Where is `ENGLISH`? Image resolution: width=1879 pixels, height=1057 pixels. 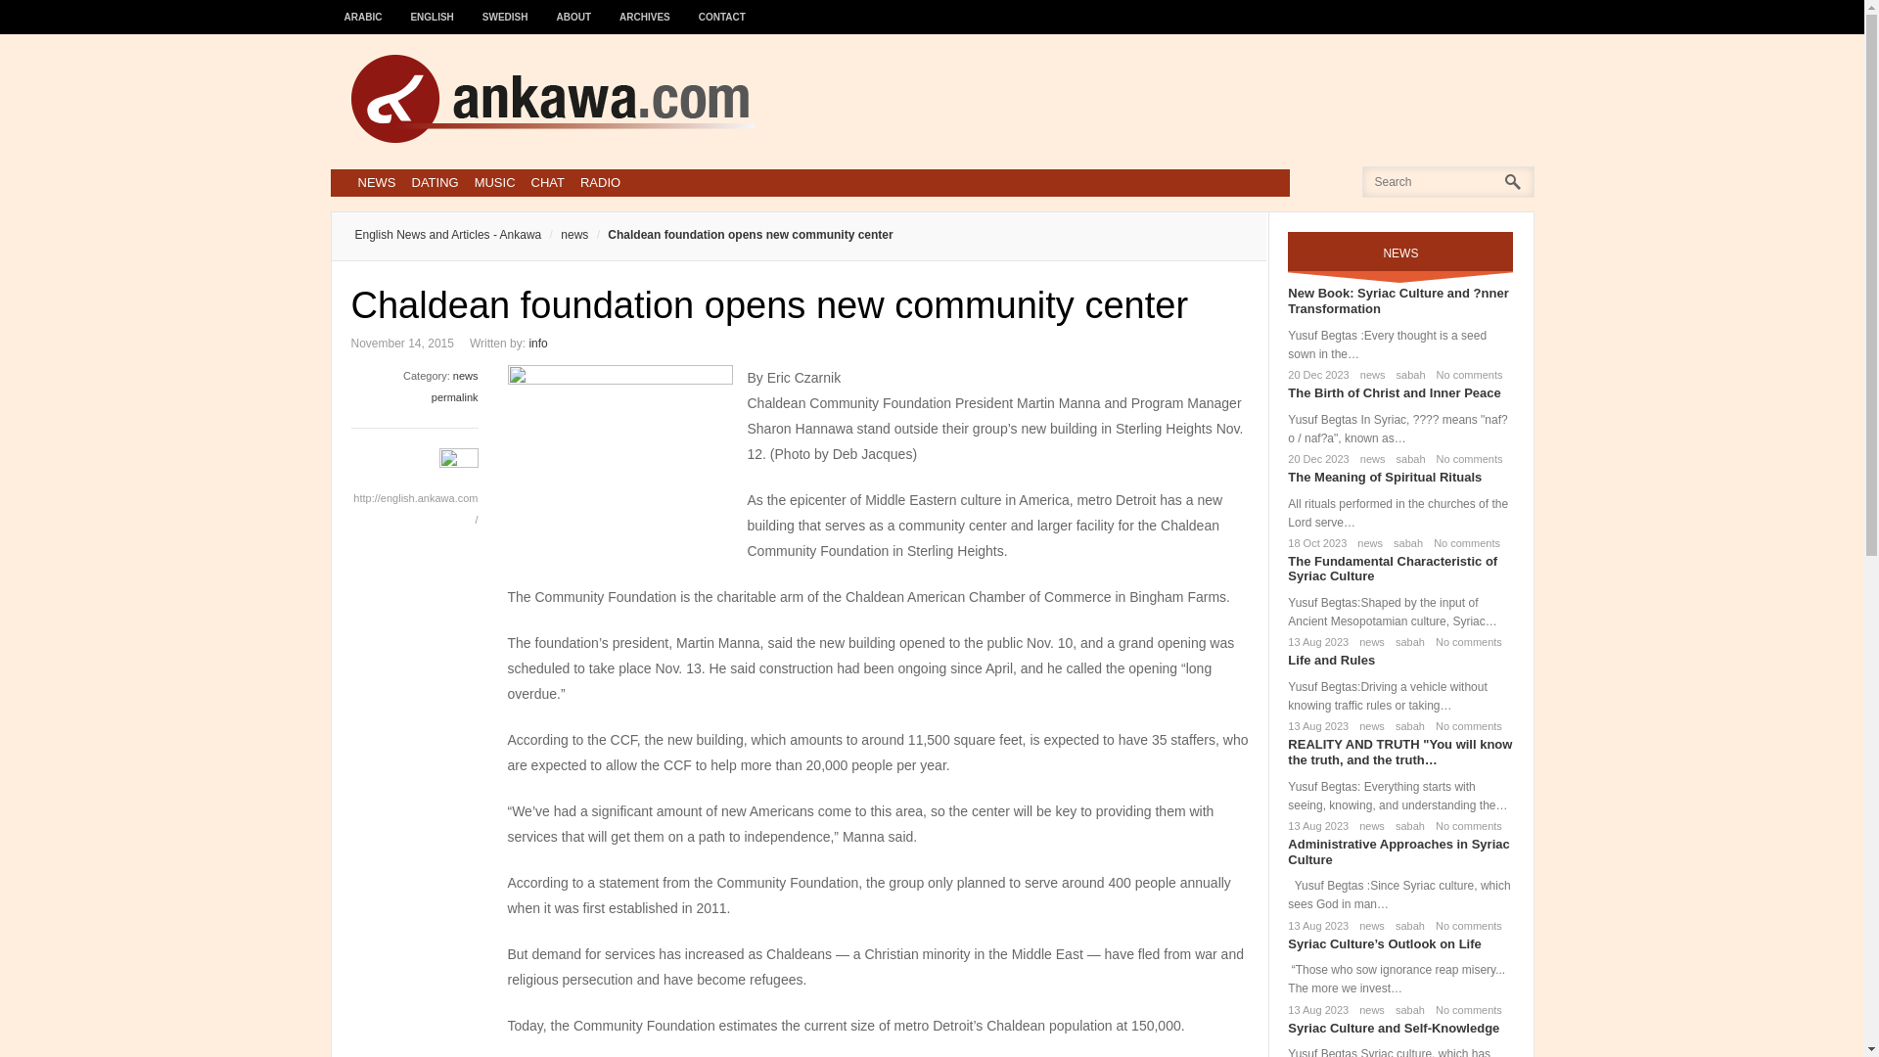
ENGLISH is located at coordinates (433, 8).